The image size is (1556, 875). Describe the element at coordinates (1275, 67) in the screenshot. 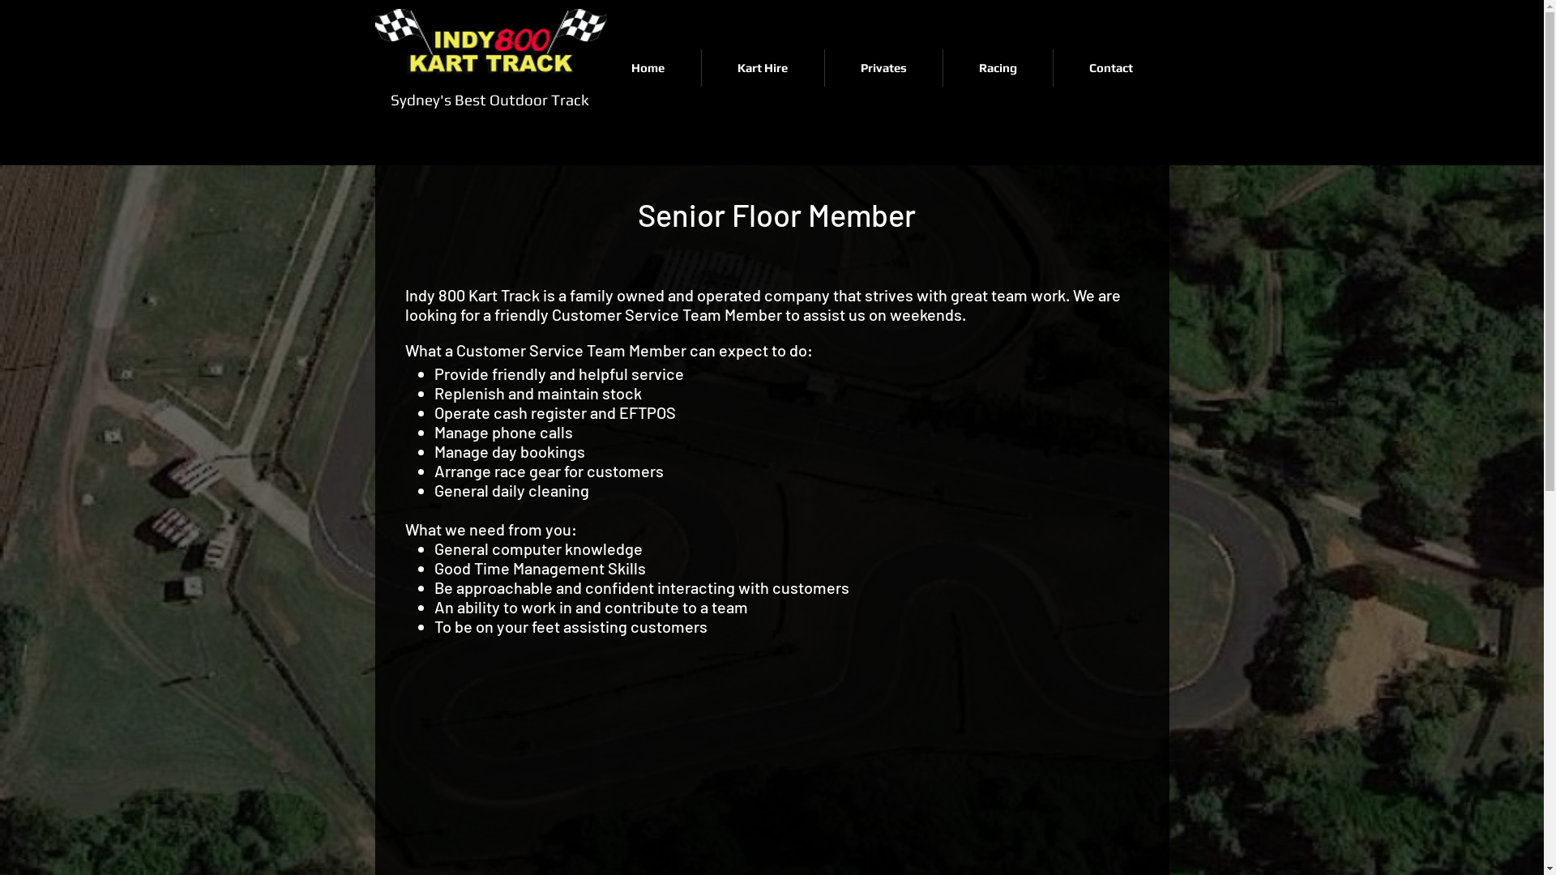

I see `Embedded Content` at that location.